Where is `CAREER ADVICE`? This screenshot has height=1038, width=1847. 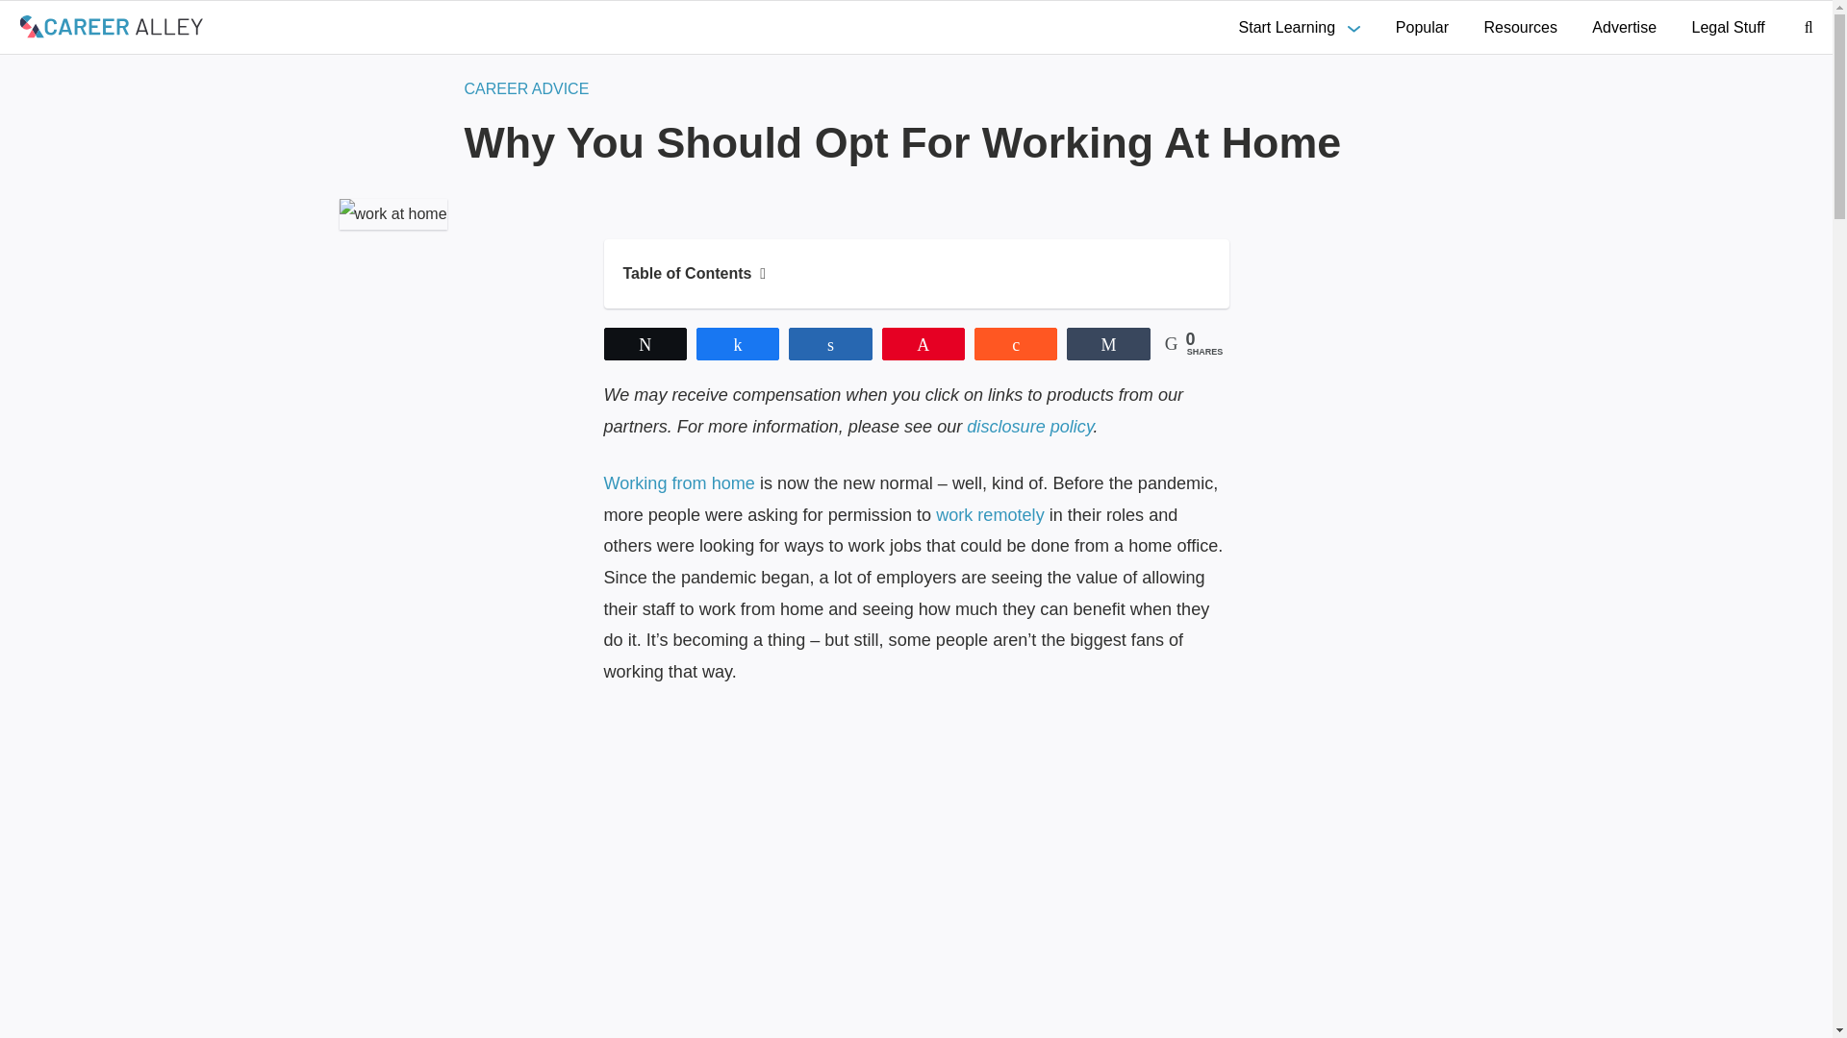 CAREER ADVICE is located at coordinates (525, 88).